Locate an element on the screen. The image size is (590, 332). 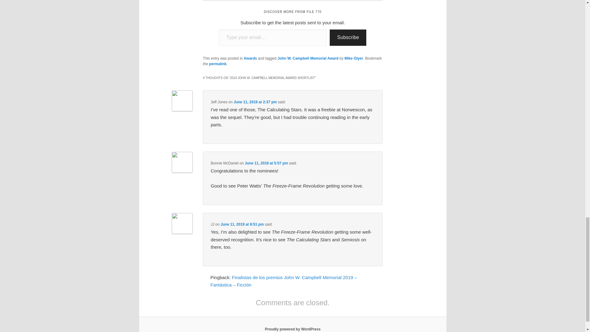
June 11, 2019 at 2:37 pm is located at coordinates (255, 102).